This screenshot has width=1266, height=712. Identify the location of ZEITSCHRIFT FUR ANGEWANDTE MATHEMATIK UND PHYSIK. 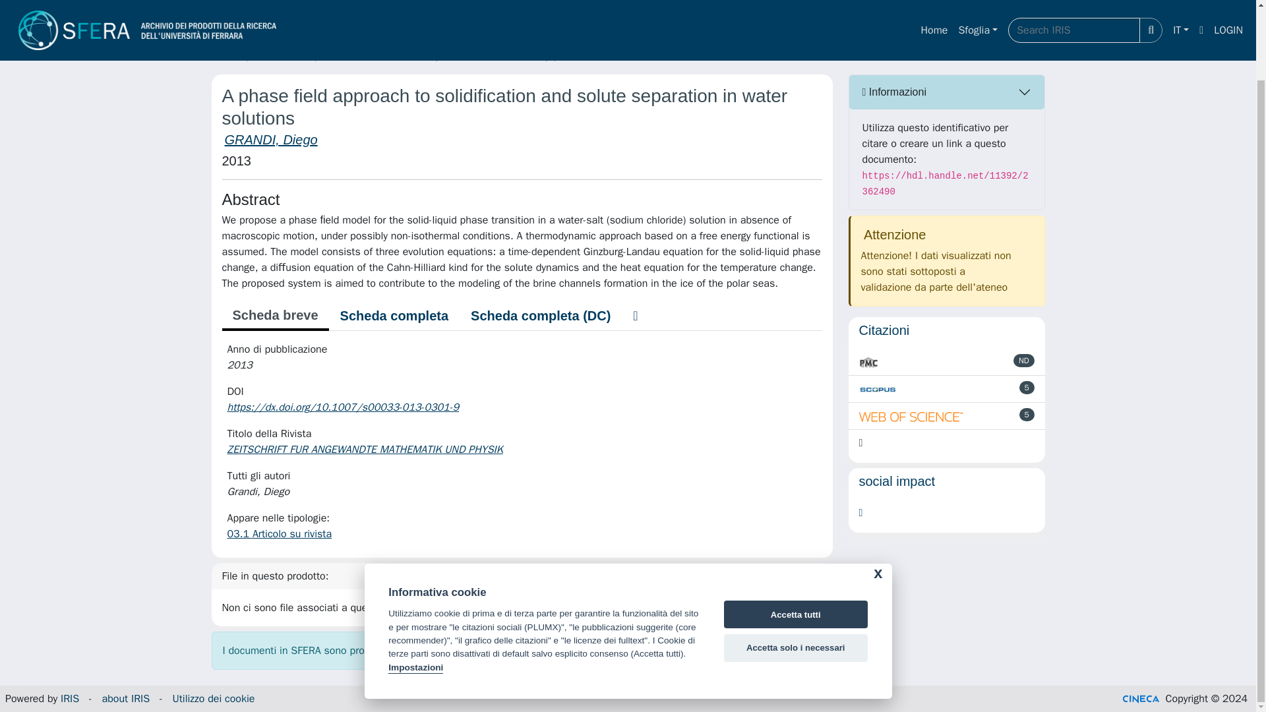
(365, 450).